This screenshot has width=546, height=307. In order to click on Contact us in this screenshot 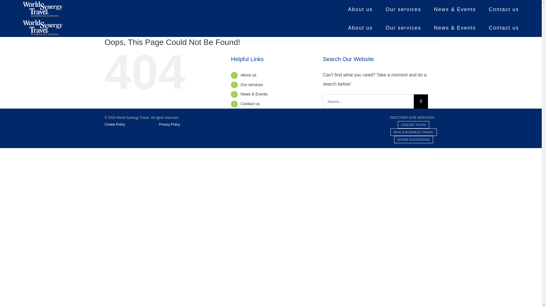, I will do `click(504, 9)`.